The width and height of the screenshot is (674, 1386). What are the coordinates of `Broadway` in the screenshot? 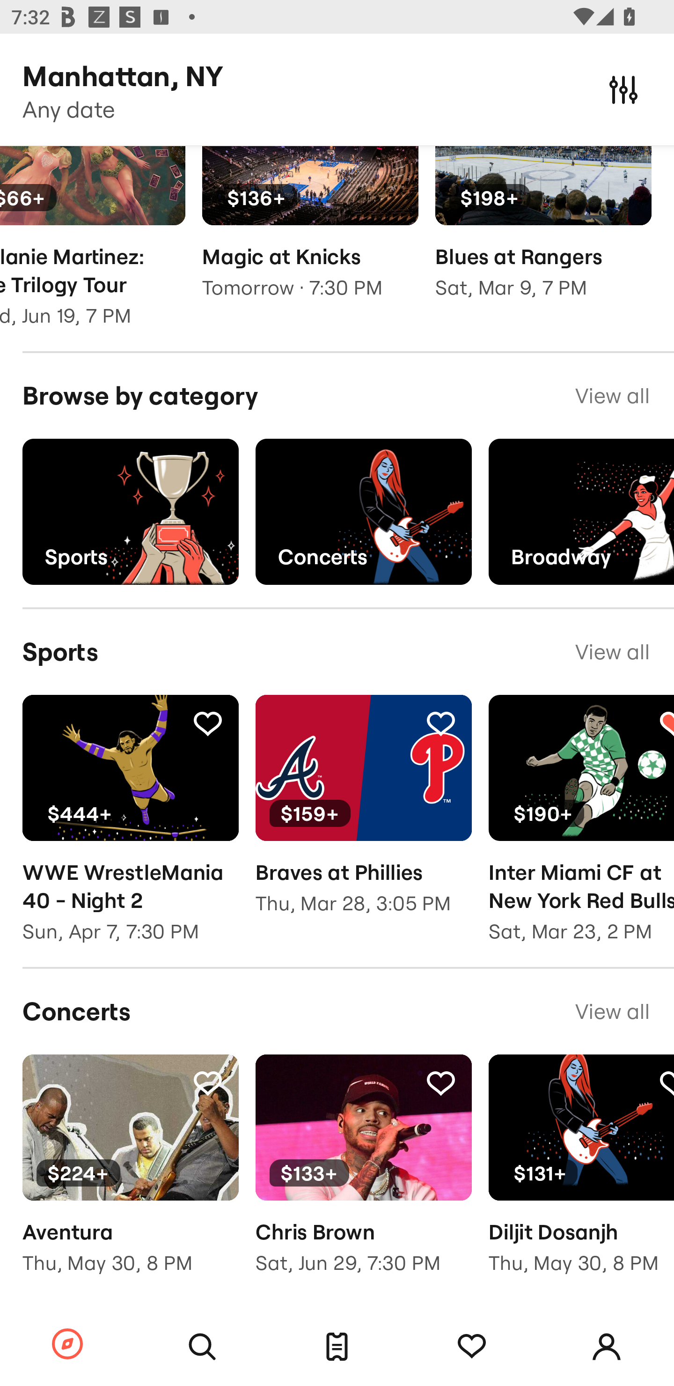 It's located at (581, 512).